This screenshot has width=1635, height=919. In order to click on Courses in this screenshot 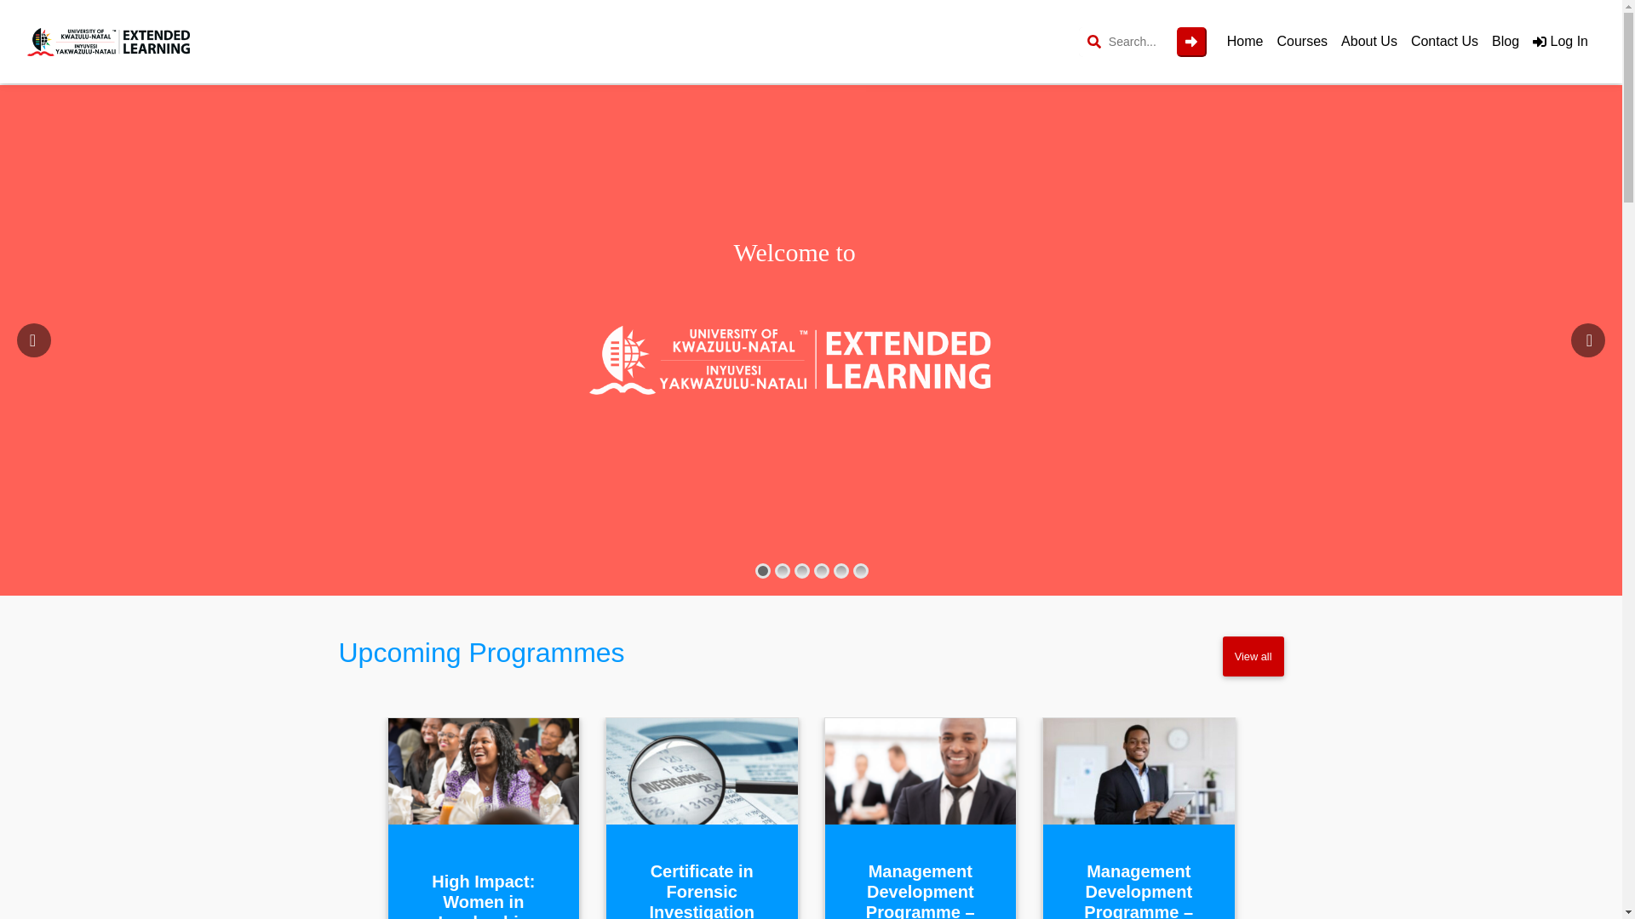, I will do `click(1302, 42)`.